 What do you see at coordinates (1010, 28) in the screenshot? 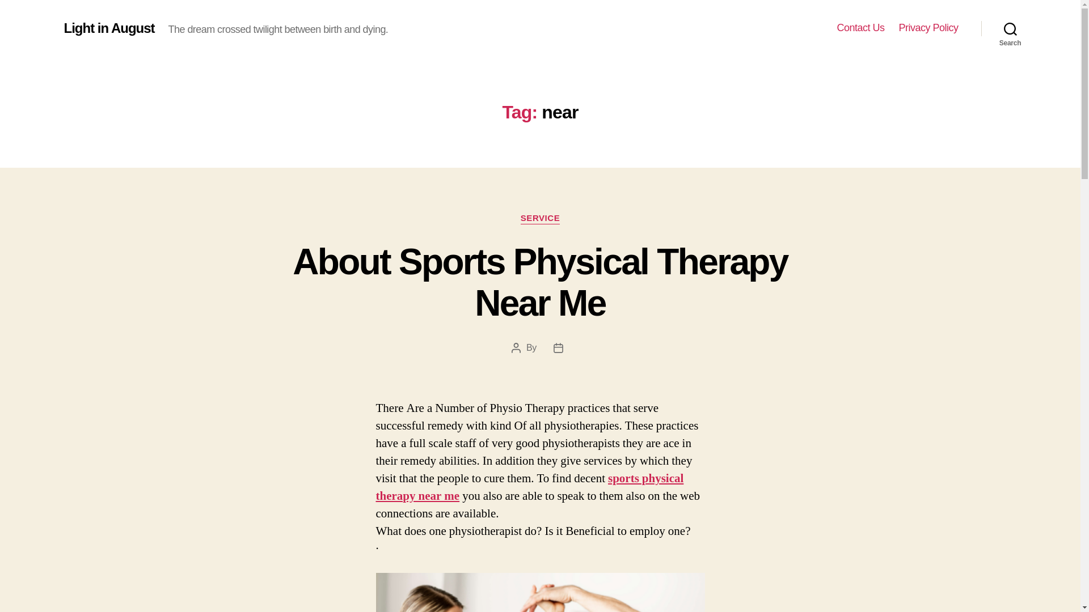
I see `Search` at bounding box center [1010, 28].